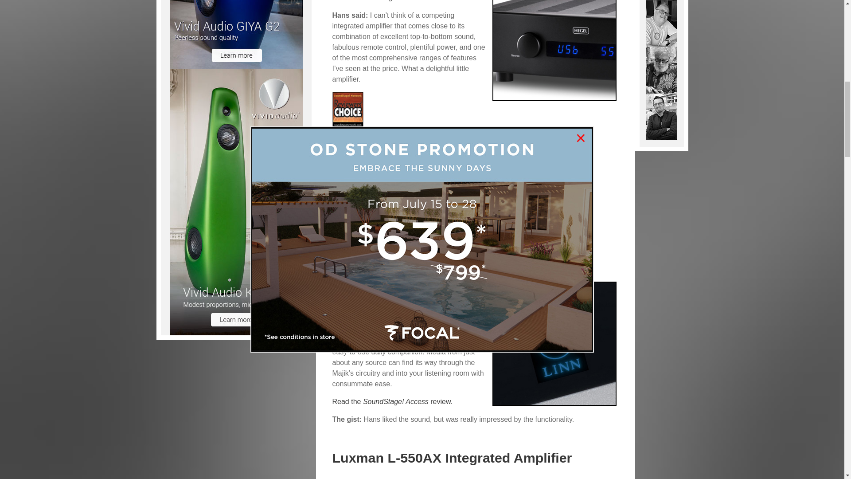 The height and width of the screenshot is (479, 851). Describe the element at coordinates (661, 23) in the screenshot. I see `Thorpe 70W` at that location.